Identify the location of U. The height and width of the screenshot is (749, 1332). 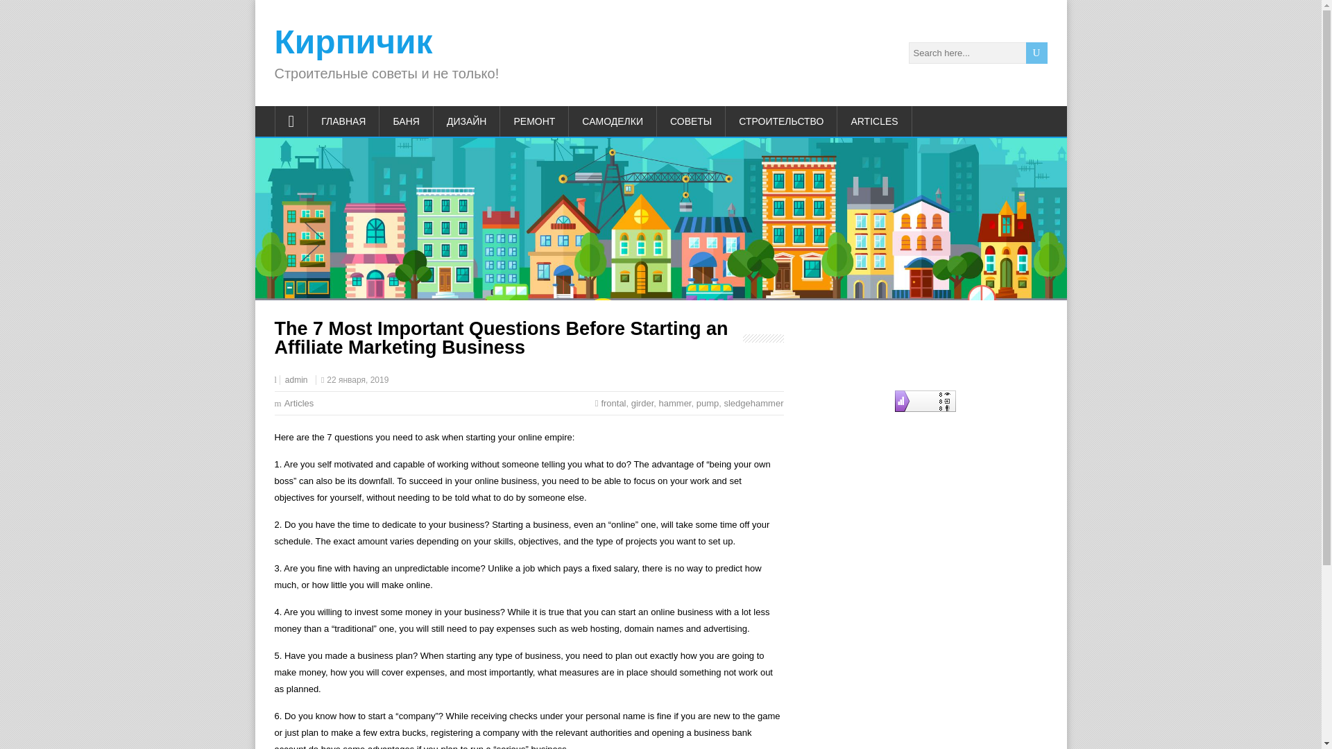
(1036, 53).